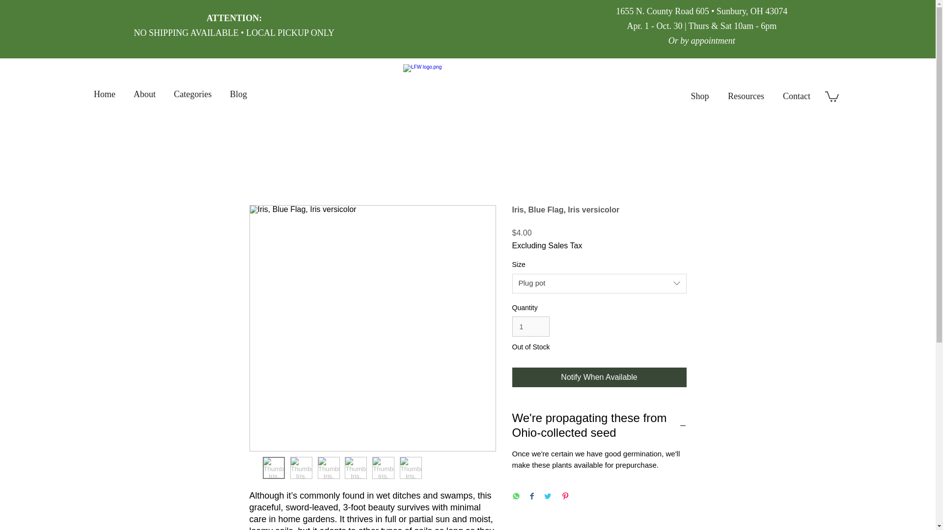 The image size is (943, 530). I want to click on Home, so click(104, 94).